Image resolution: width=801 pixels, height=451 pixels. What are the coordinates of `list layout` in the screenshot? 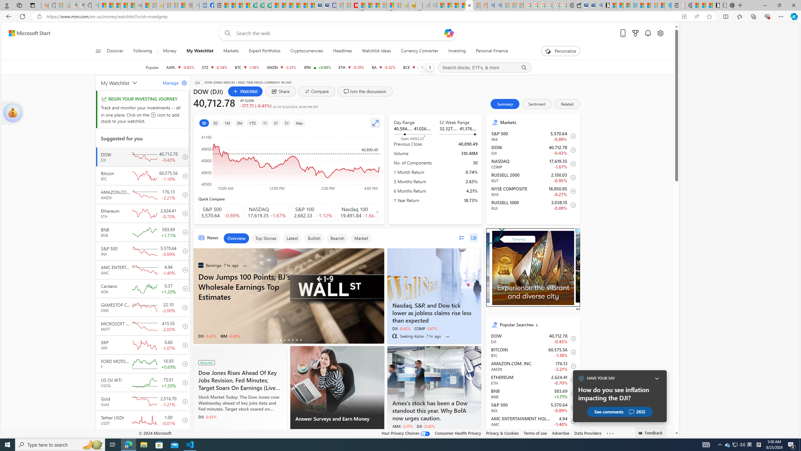 It's located at (462, 237).